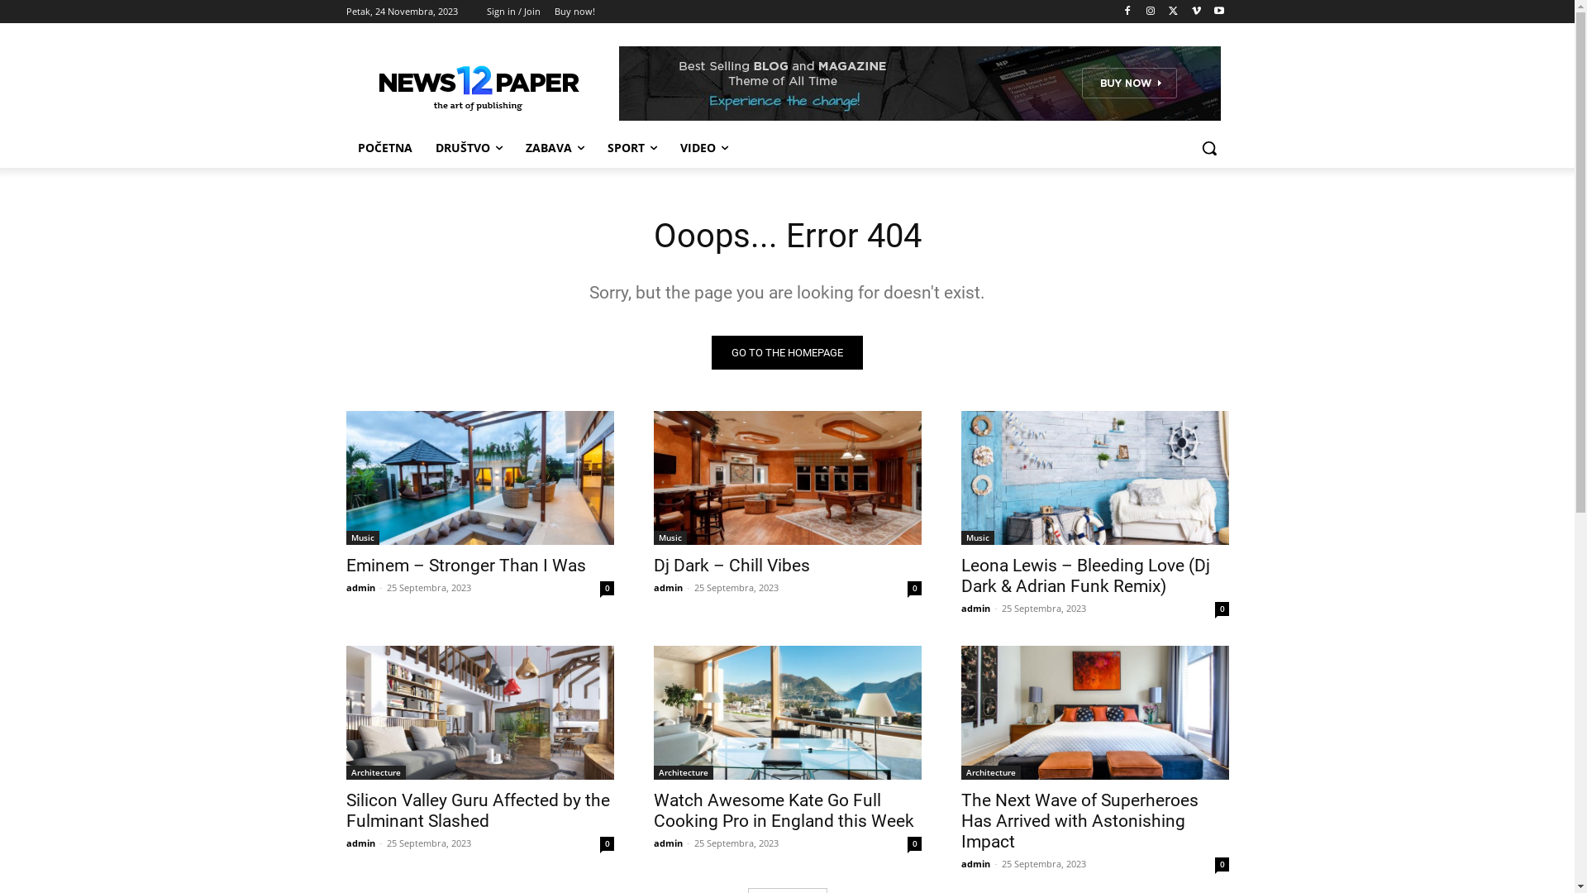 Image resolution: width=1587 pixels, height=893 pixels. Describe the element at coordinates (990, 772) in the screenshot. I see `Architecture` at that location.